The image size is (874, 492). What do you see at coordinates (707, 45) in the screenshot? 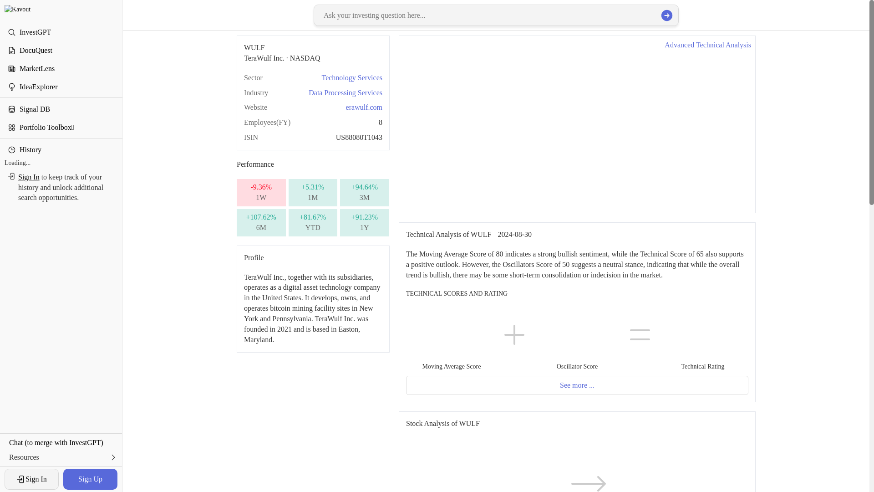
I see `Advanced Technical Analysis` at bounding box center [707, 45].